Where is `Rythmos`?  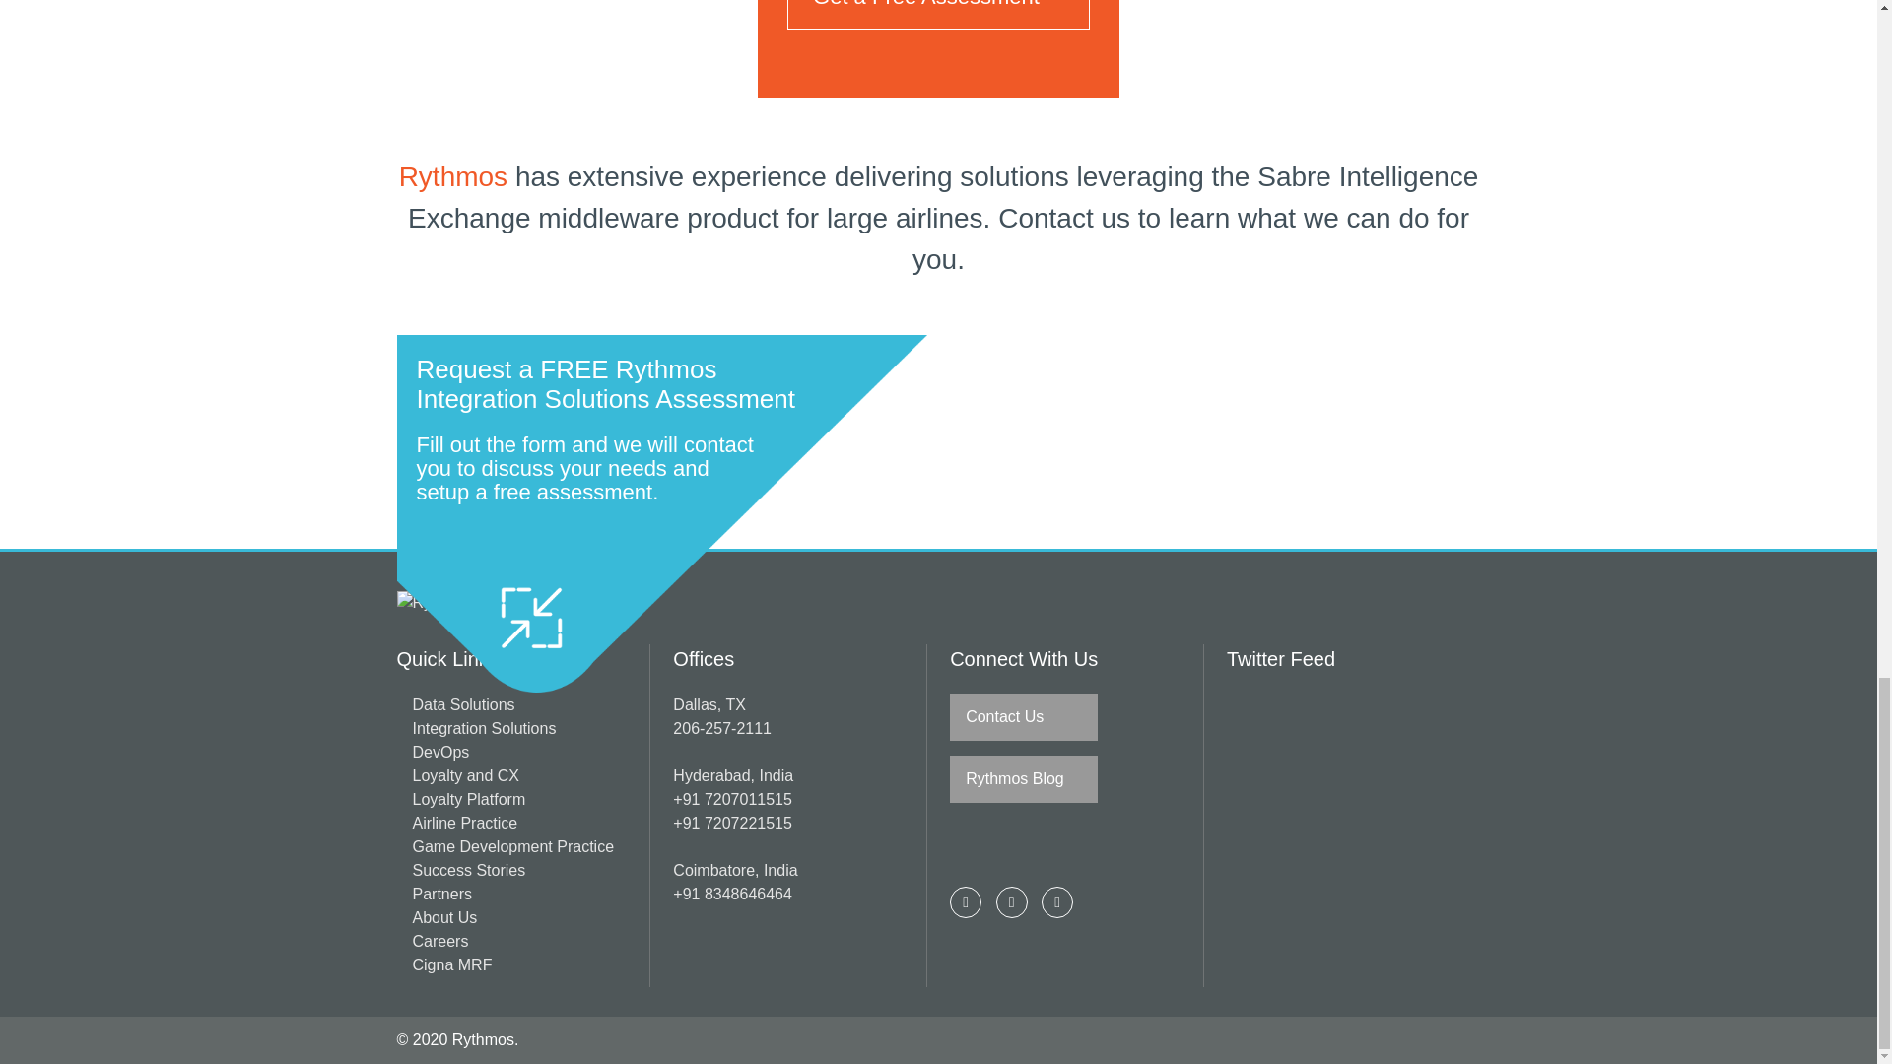 Rythmos is located at coordinates (435, 603).